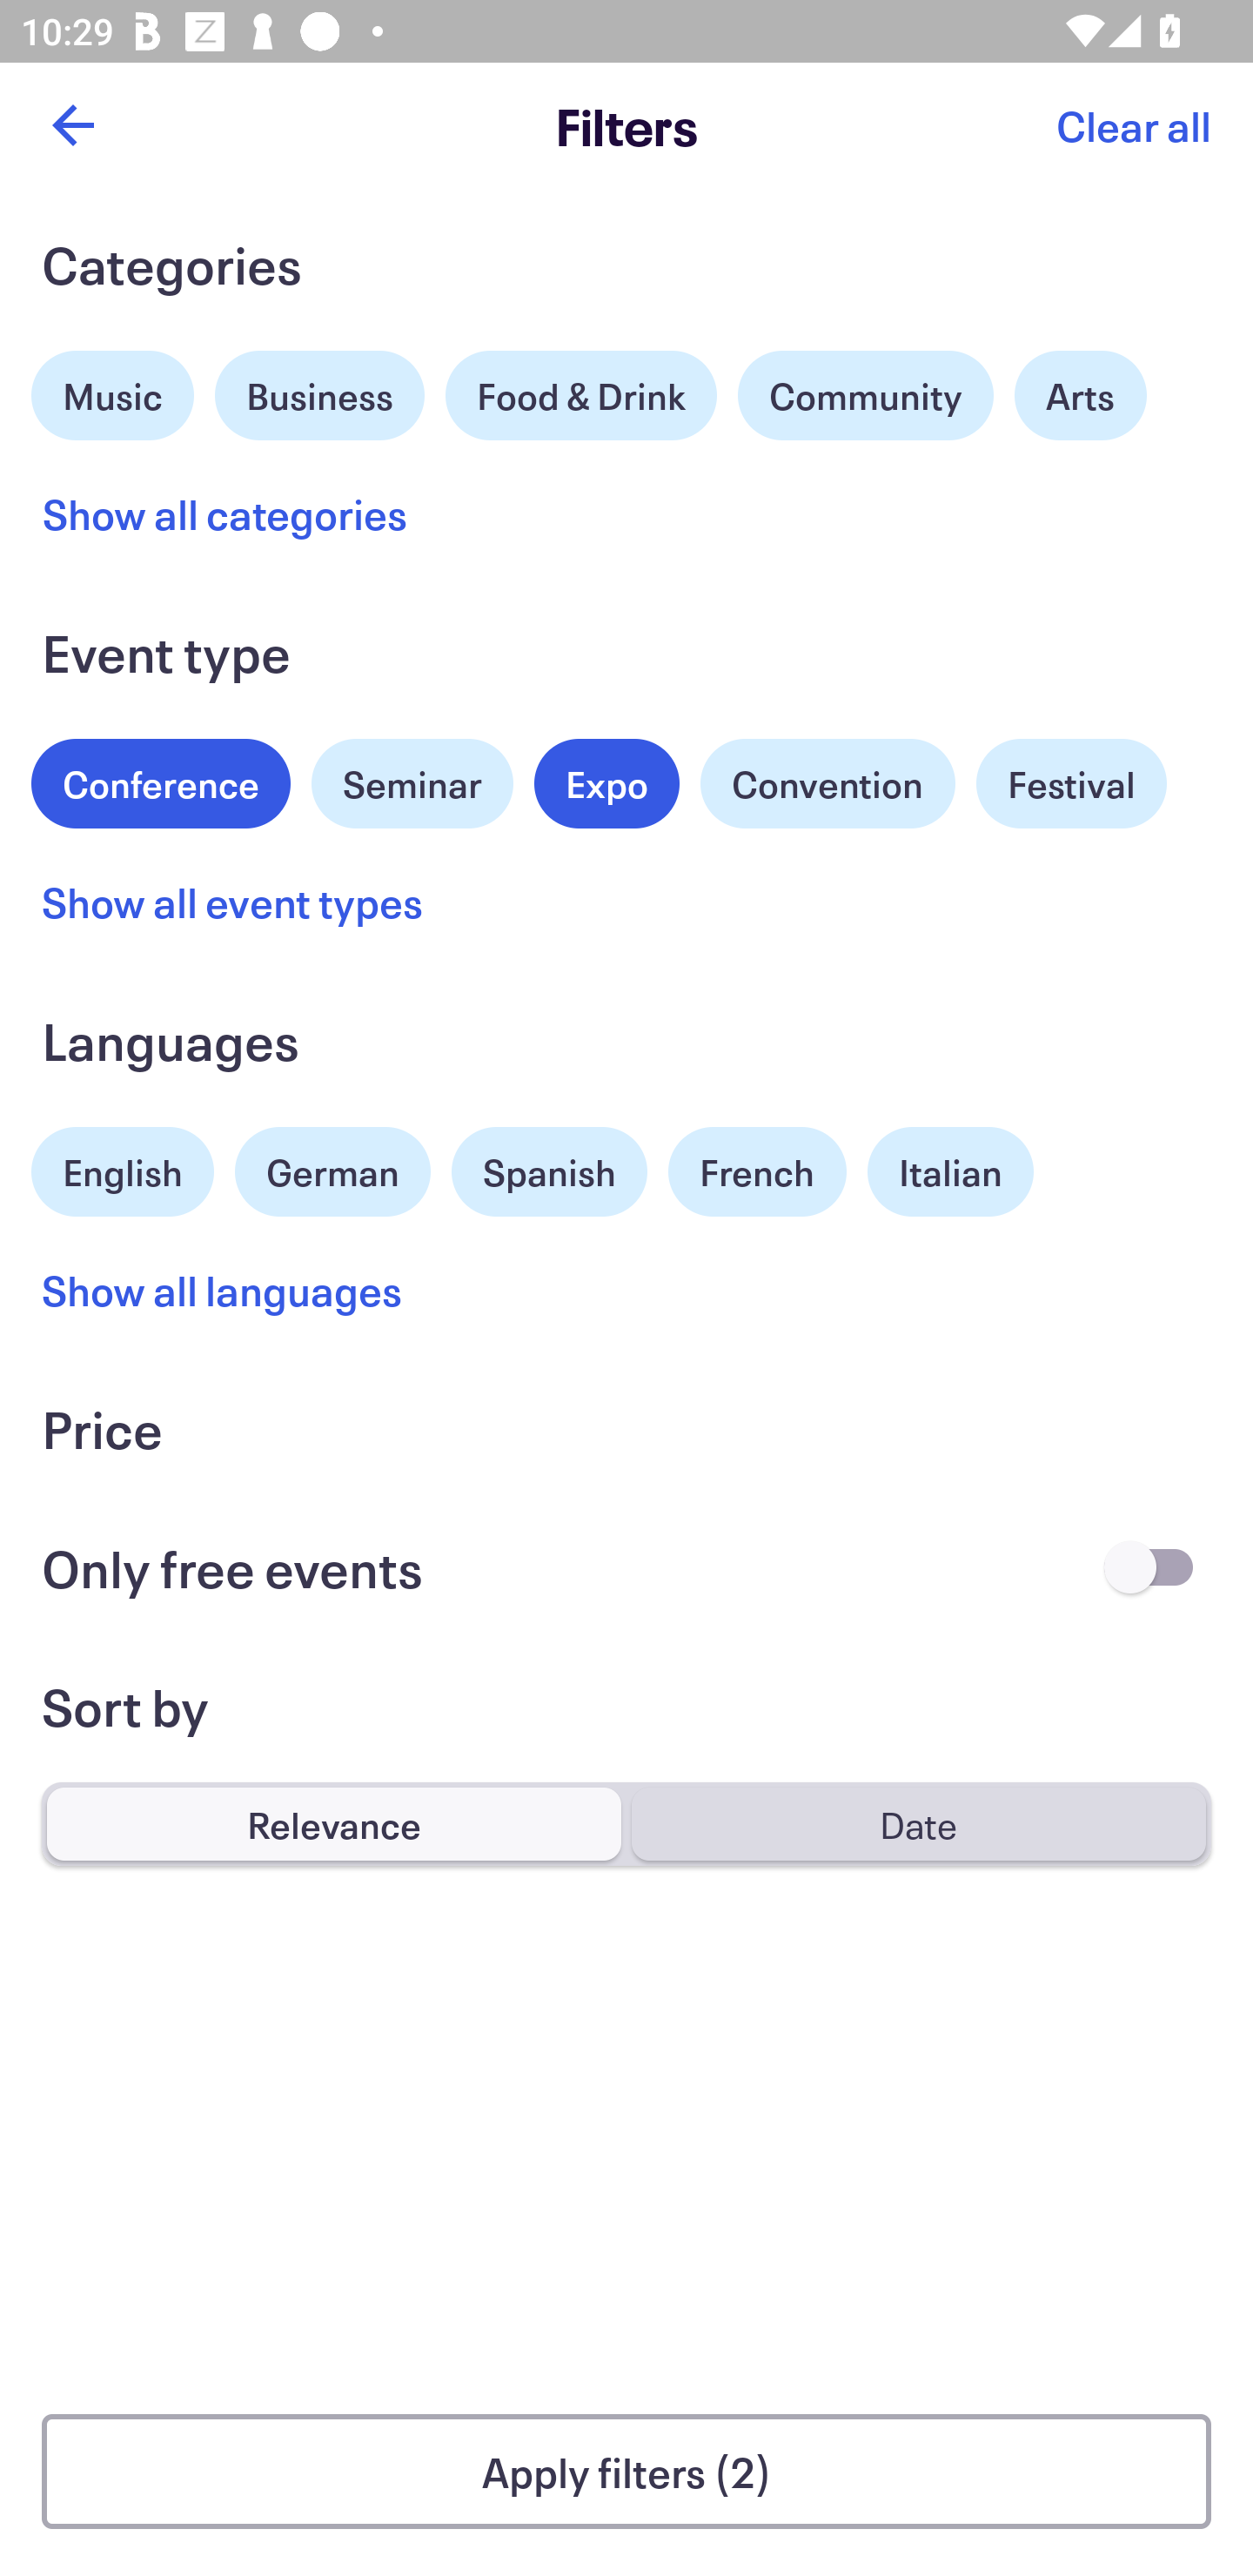 Image resolution: width=1253 pixels, height=2576 pixels. Describe the element at coordinates (161, 780) in the screenshot. I see `Conference` at that location.